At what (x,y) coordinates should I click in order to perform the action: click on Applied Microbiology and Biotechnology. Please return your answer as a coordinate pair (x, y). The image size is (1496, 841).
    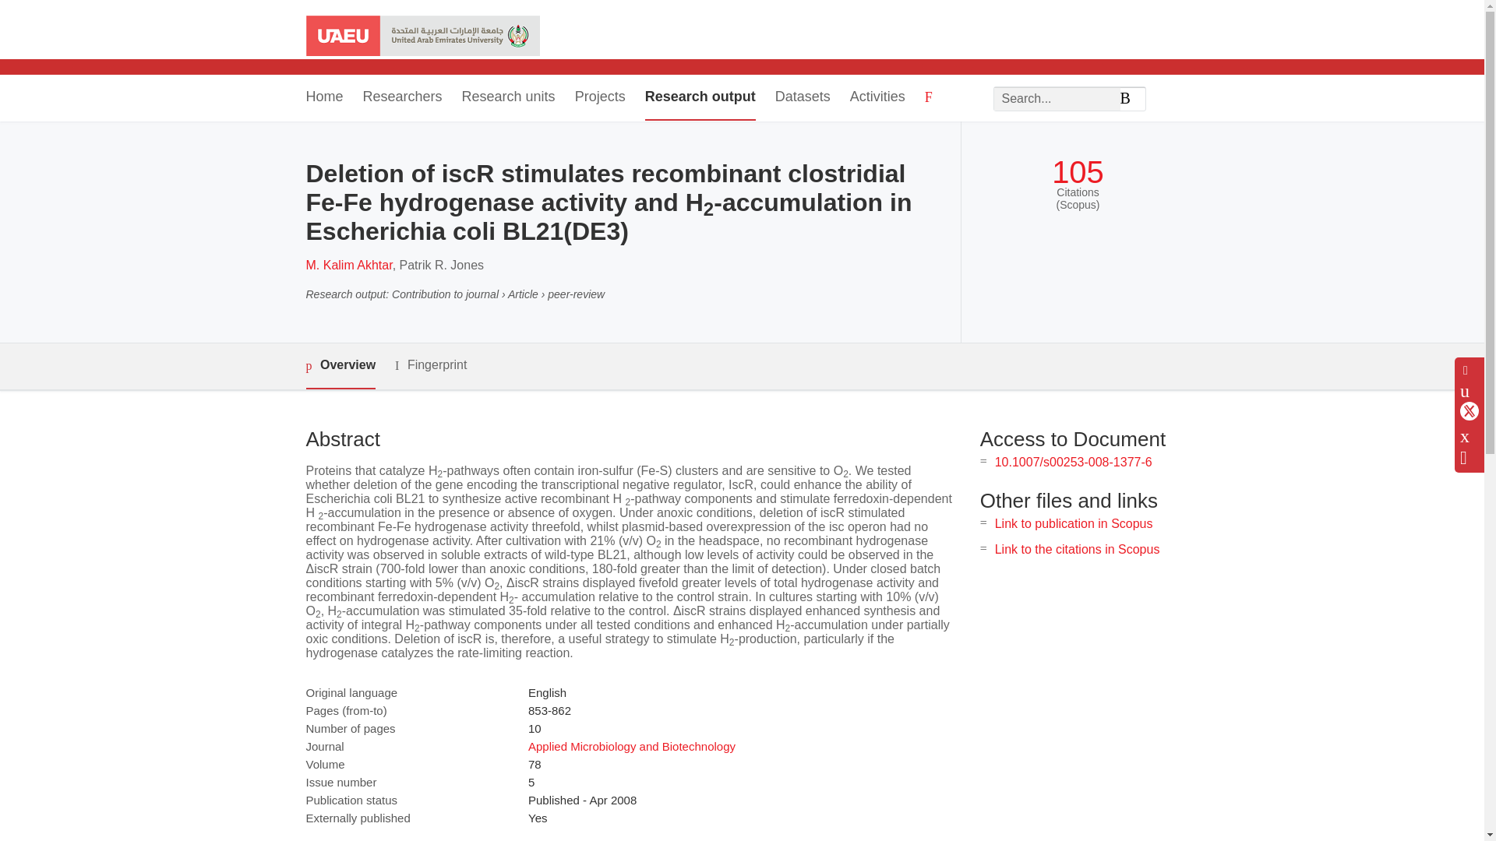
    Looking at the image, I should click on (631, 746).